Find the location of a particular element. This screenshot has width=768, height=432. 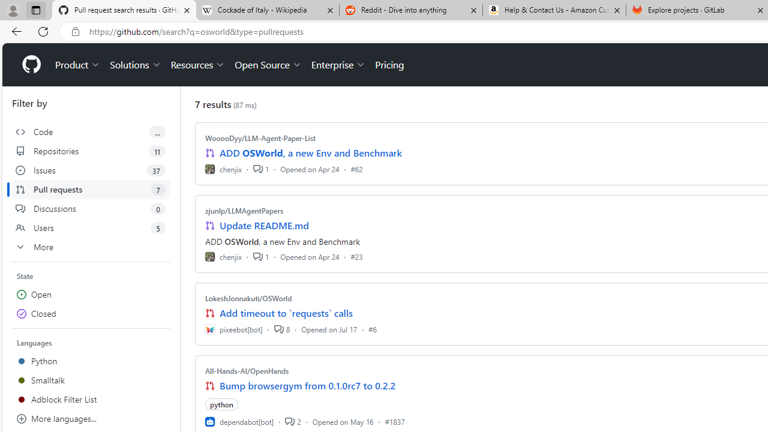

#6 is located at coordinates (373, 329).